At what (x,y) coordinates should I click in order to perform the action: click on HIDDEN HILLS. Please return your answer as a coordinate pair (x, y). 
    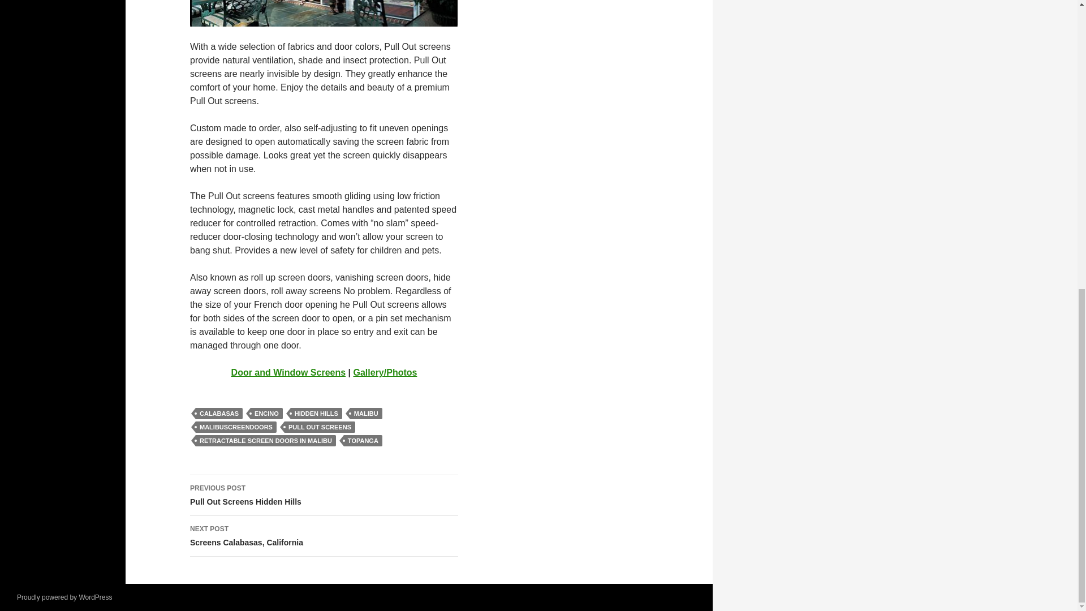
    Looking at the image, I should click on (265, 440).